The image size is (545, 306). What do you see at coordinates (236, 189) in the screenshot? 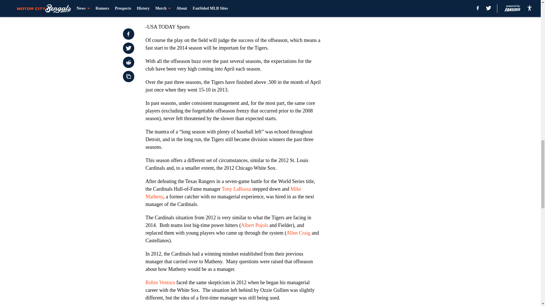
I see `Tony LaRussa` at bounding box center [236, 189].